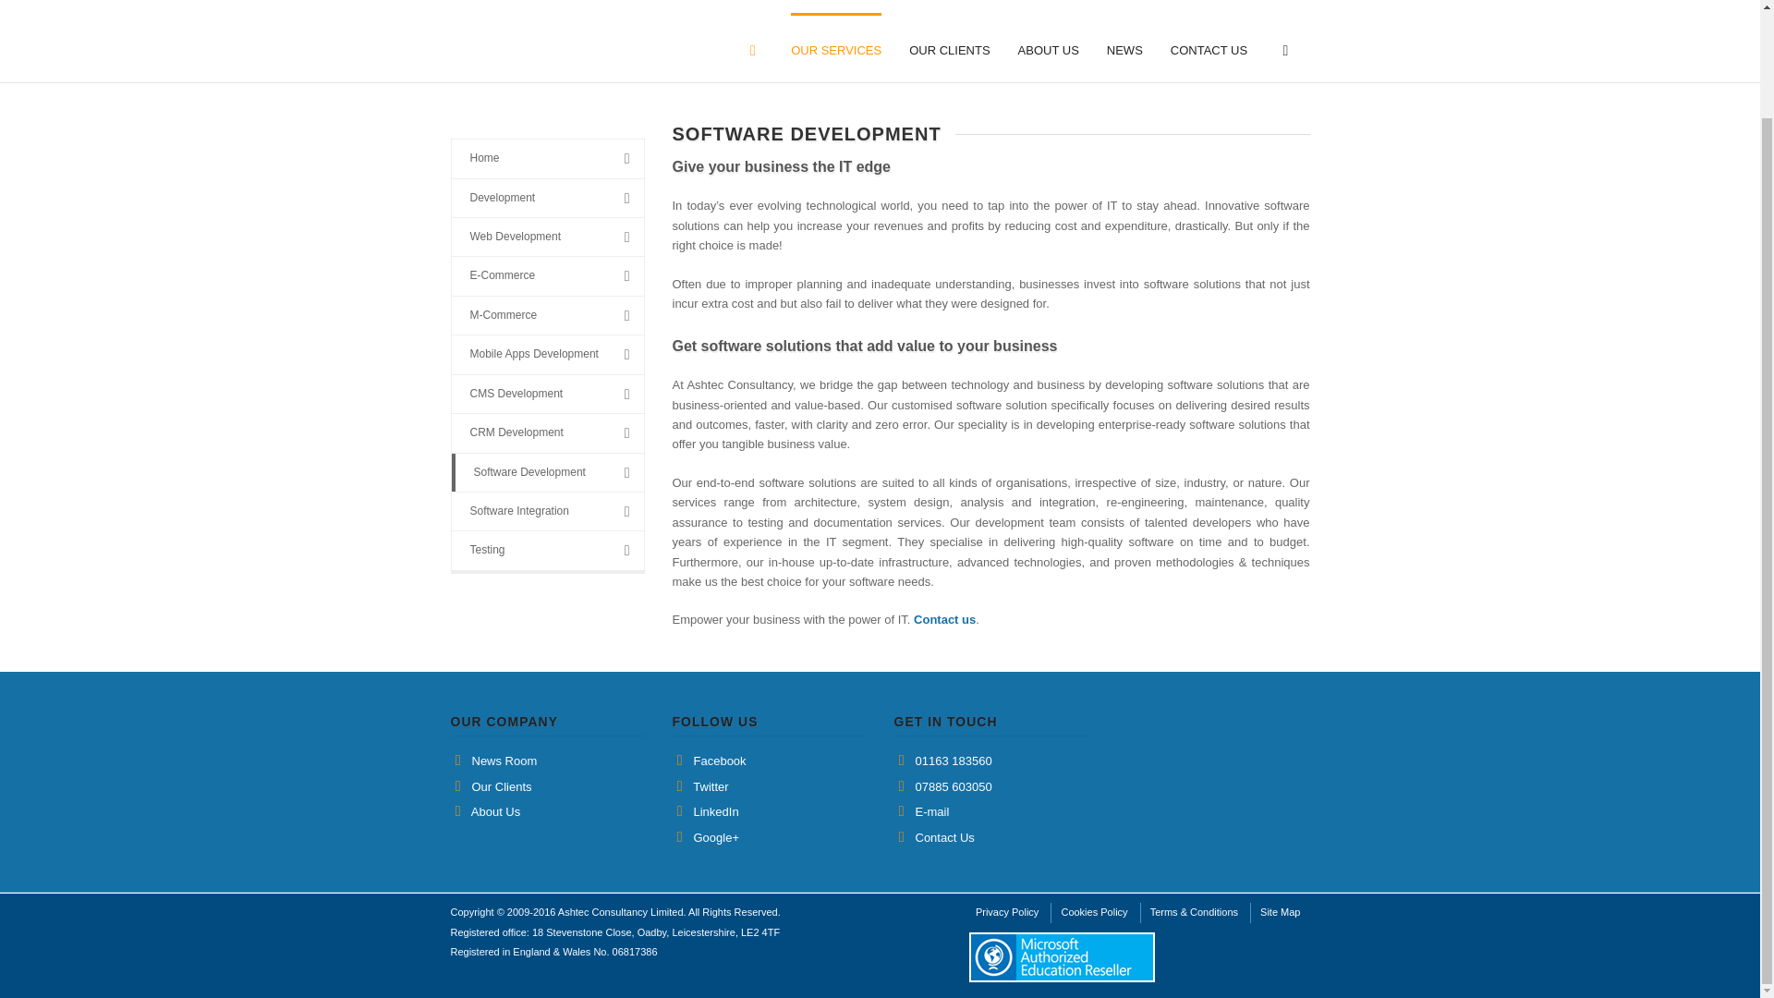 This screenshot has height=998, width=1774. What do you see at coordinates (495, 811) in the screenshot?
I see `AboutUs` at bounding box center [495, 811].